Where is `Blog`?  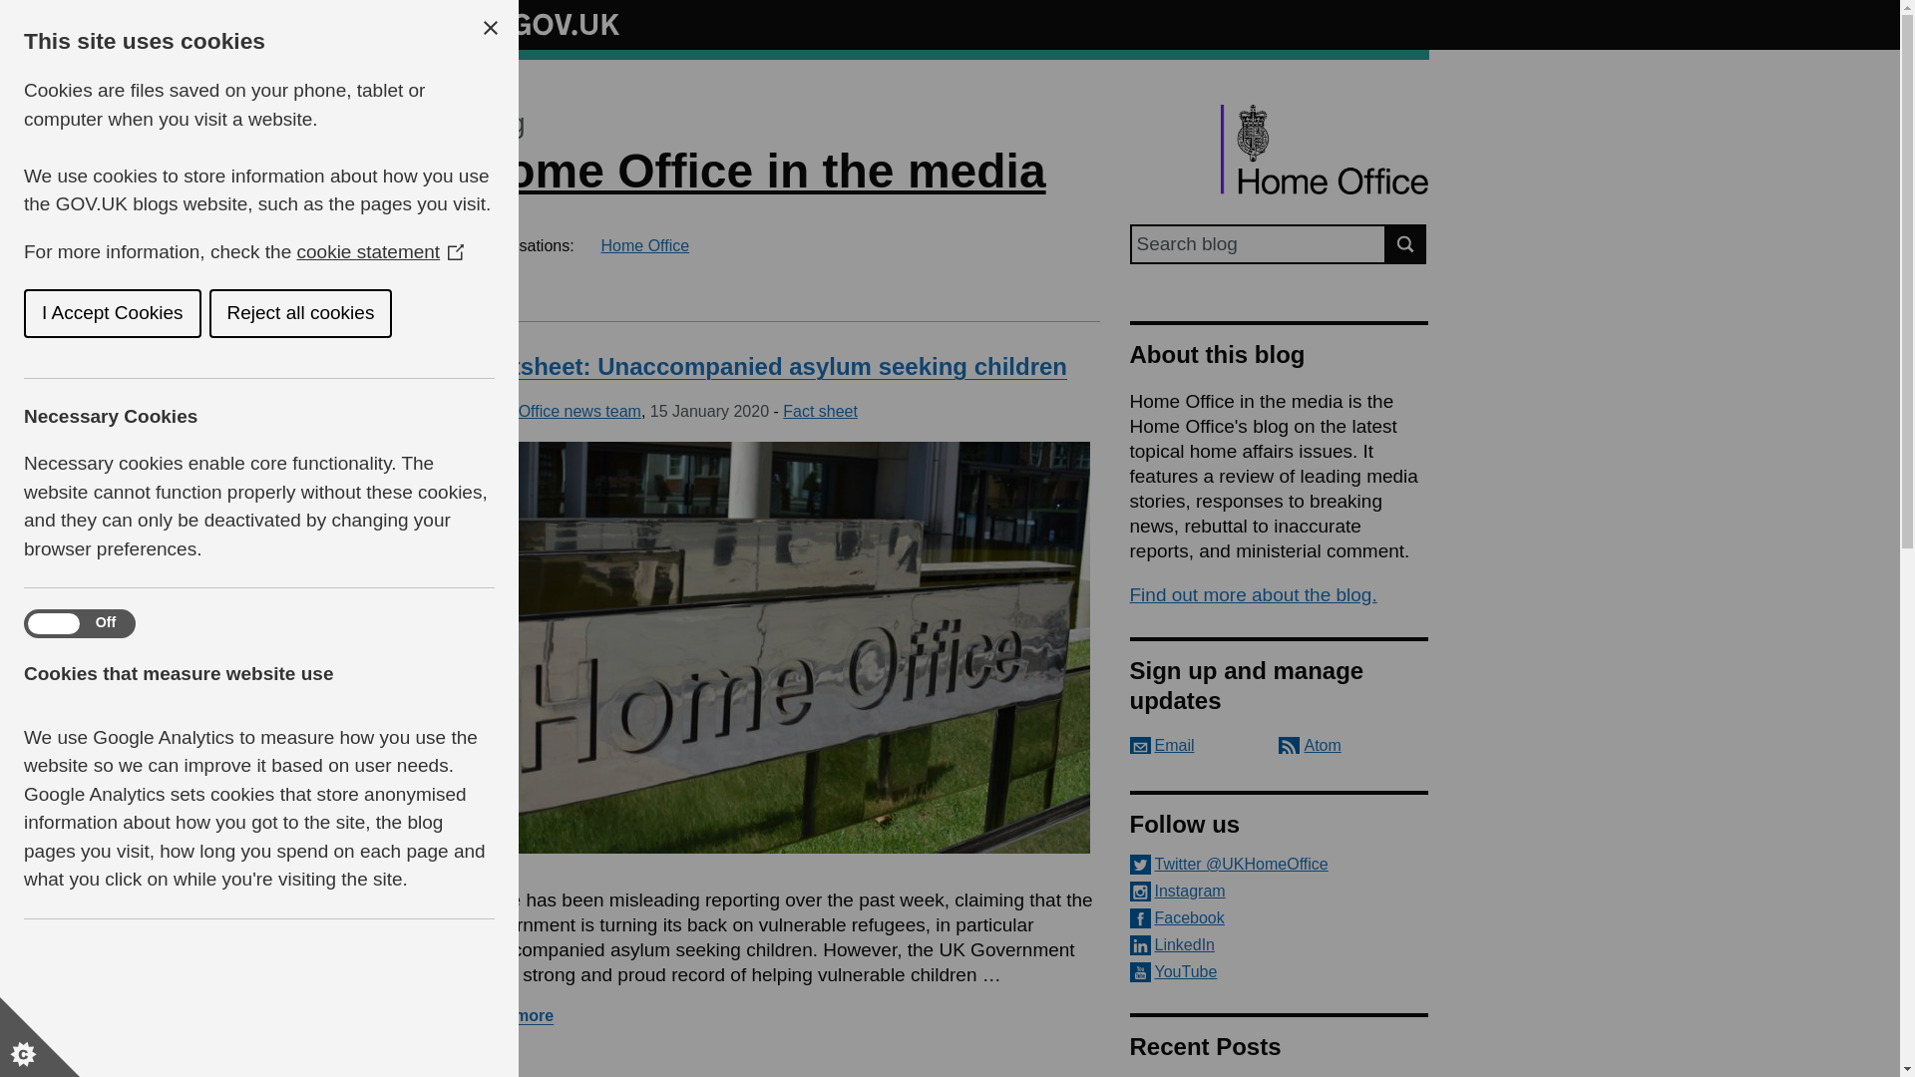 Blog is located at coordinates (498, 124).